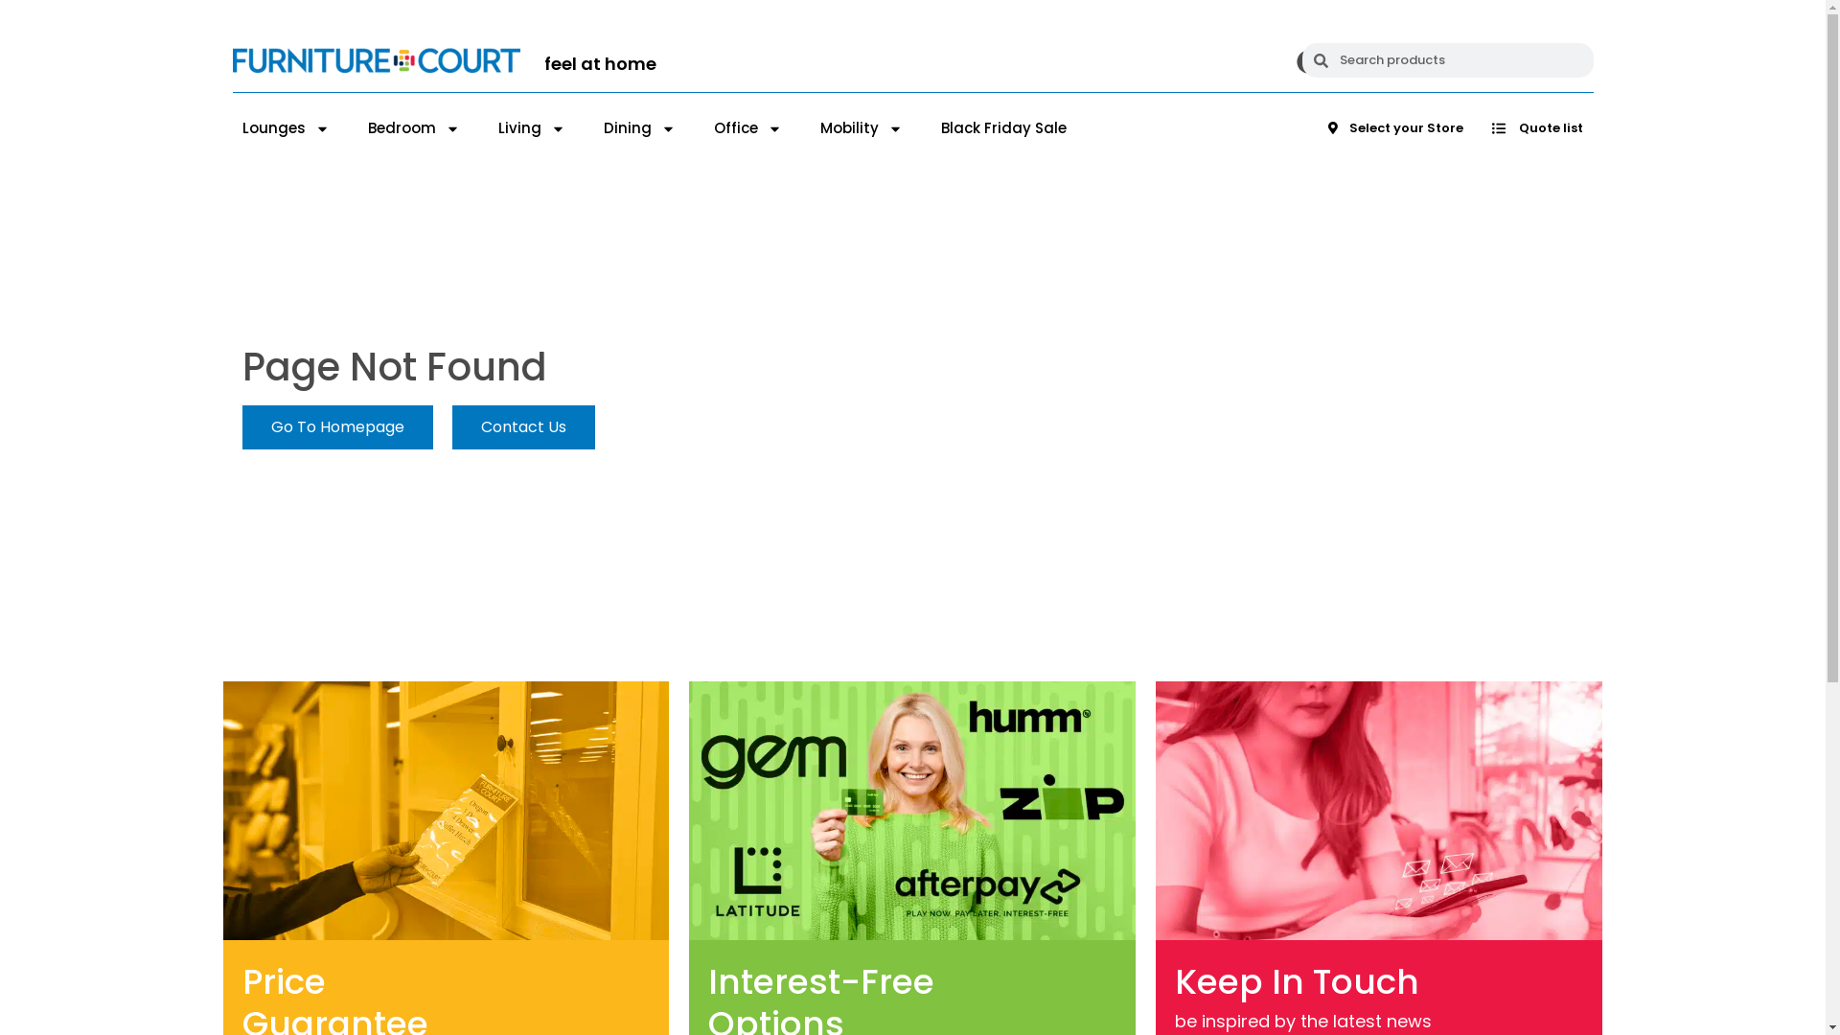 The height and width of the screenshot is (1035, 1840). Describe the element at coordinates (414, 128) in the screenshot. I see `Bedroom` at that location.